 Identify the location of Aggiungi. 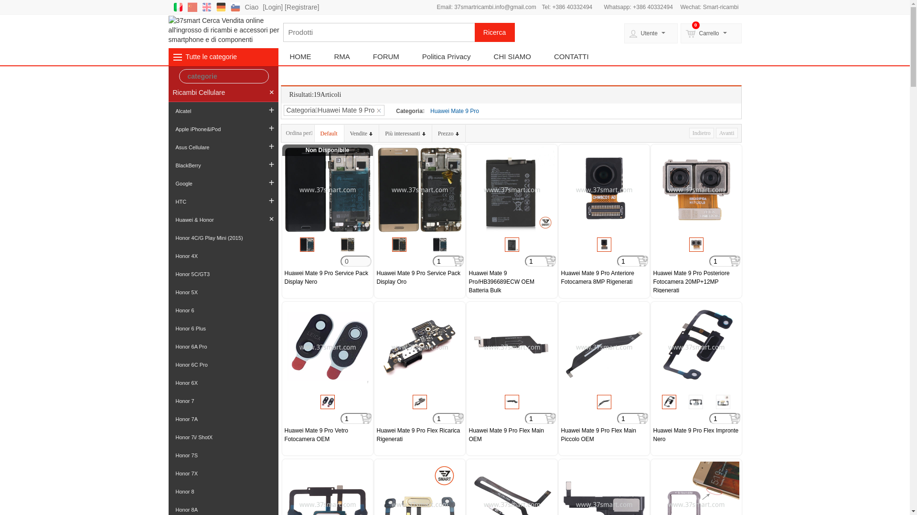
(366, 419).